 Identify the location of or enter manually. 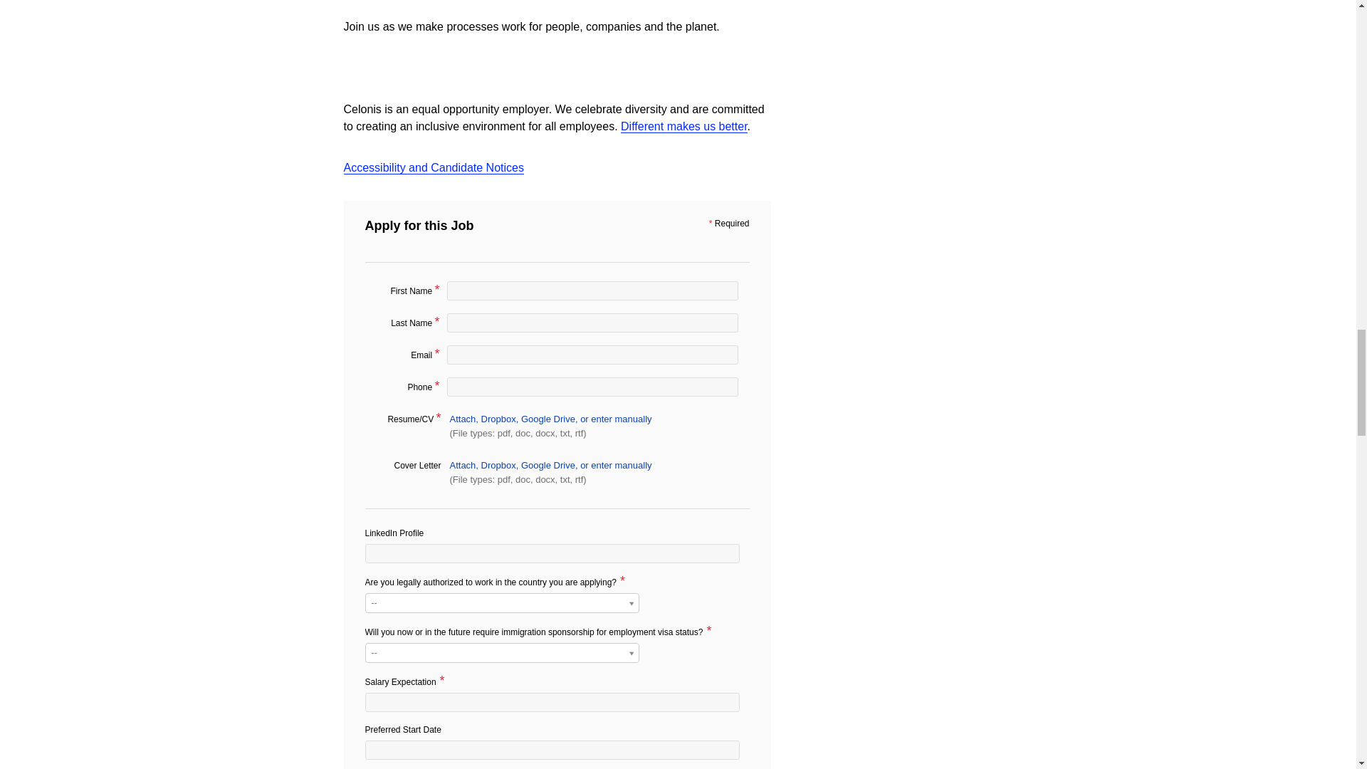
(615, 419).